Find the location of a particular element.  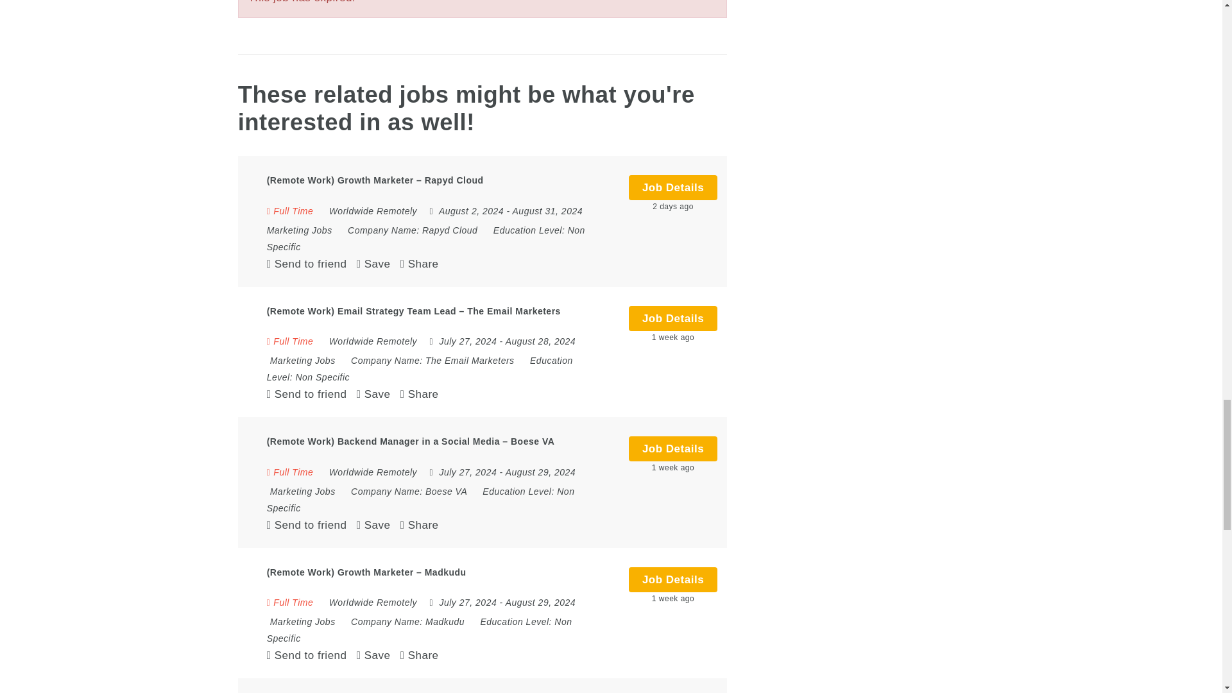

Marketing Jobs is located at coordinates (300, 230).